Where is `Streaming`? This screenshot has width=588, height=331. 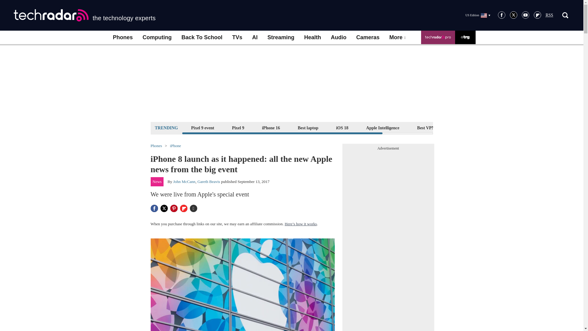 Streaming is located at coordinates (281, 37).